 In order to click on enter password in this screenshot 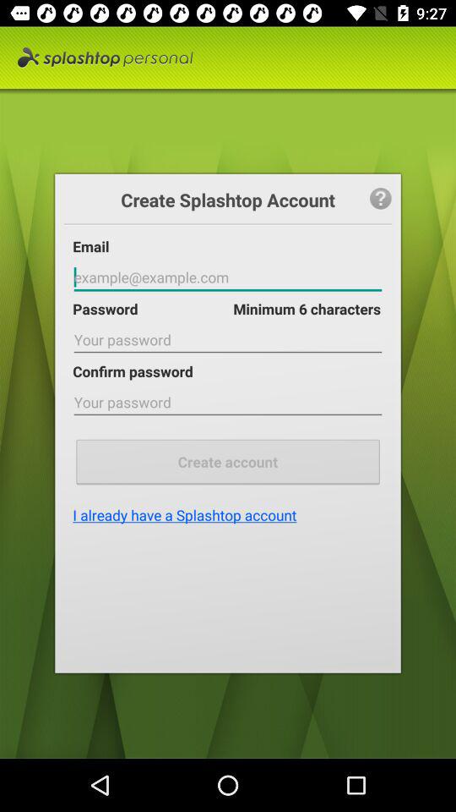, I will do `click(228, 340)`.